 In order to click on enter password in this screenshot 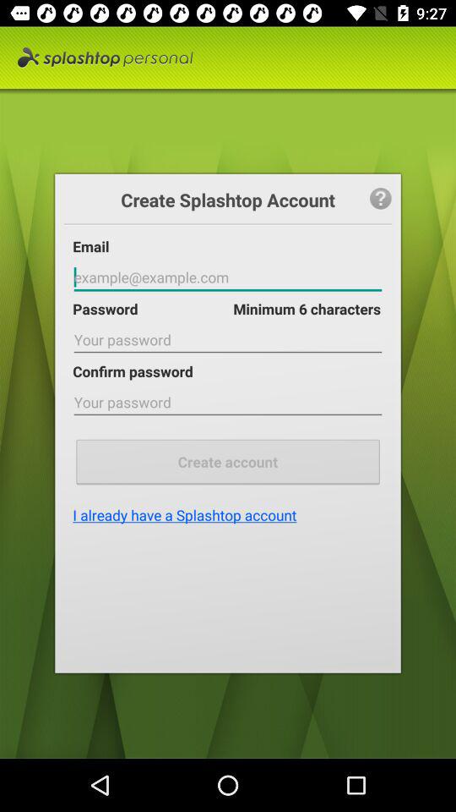, I will do `click(228, 340)`.